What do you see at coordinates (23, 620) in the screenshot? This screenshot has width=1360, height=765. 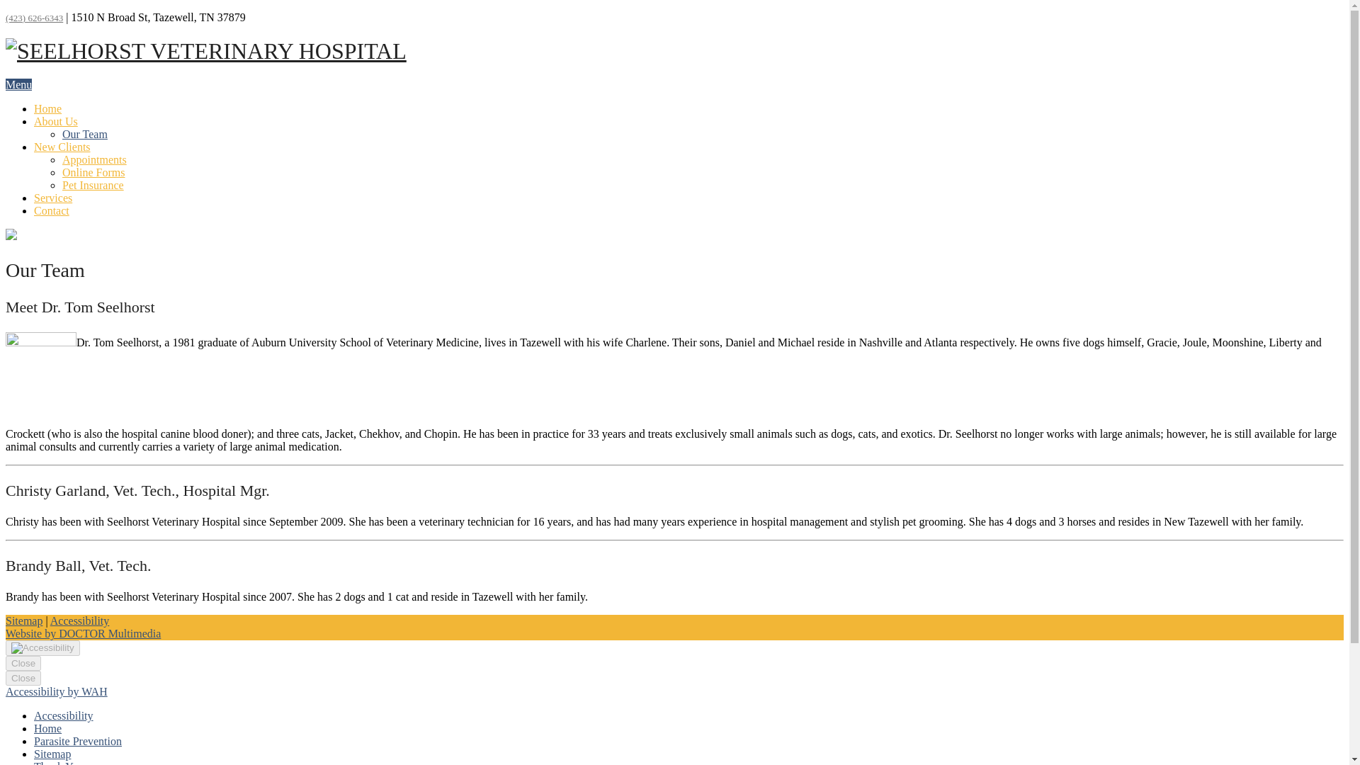 I see `Sitemap` at bounding box center [23, 620].